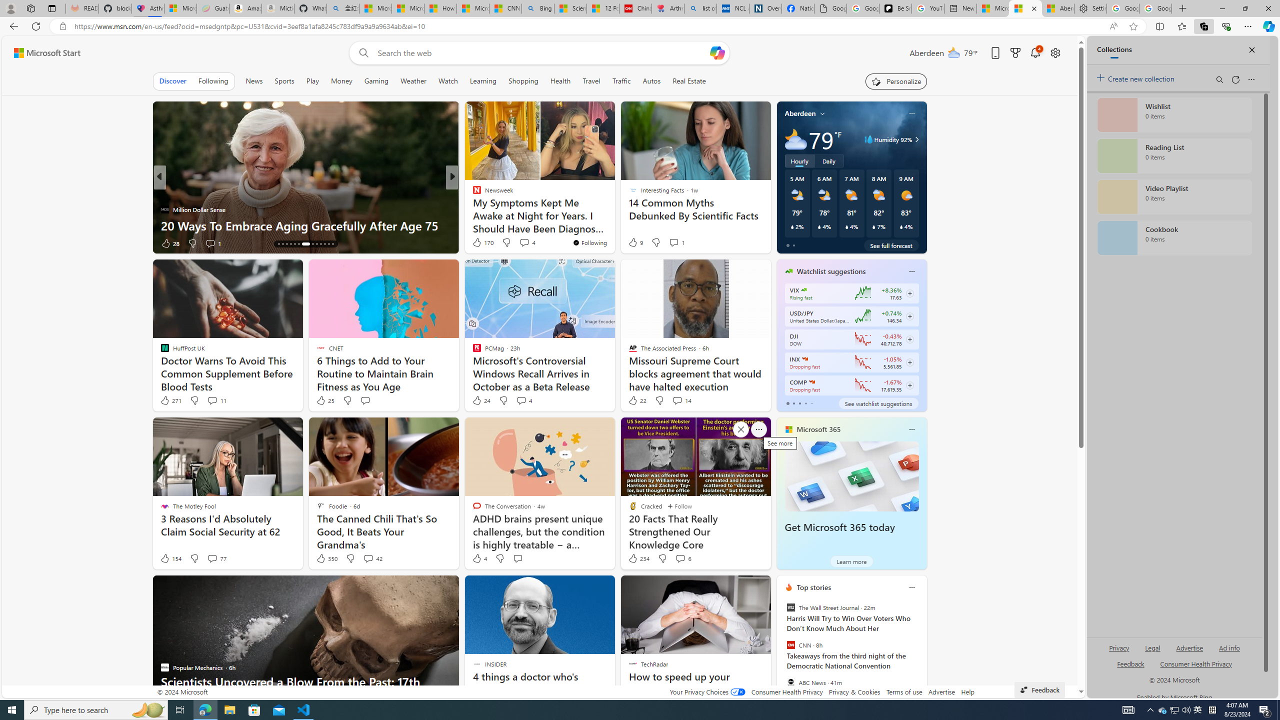 This screenshot has width=1280, height=720. I want to click on You're following FOX News, so click(126, 245).